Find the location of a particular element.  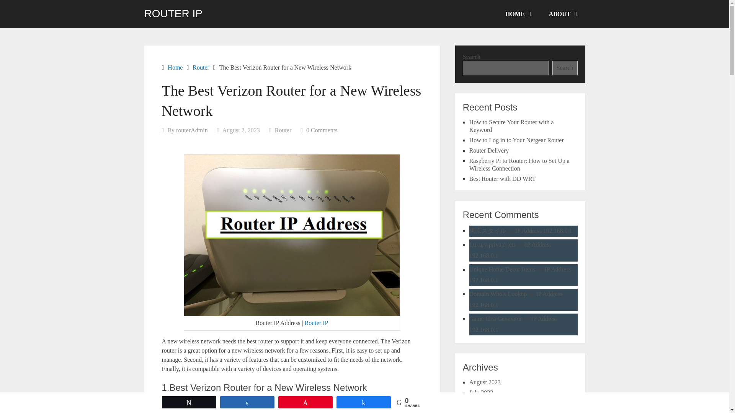

Router Delivery is located at coordinates (489, 150).